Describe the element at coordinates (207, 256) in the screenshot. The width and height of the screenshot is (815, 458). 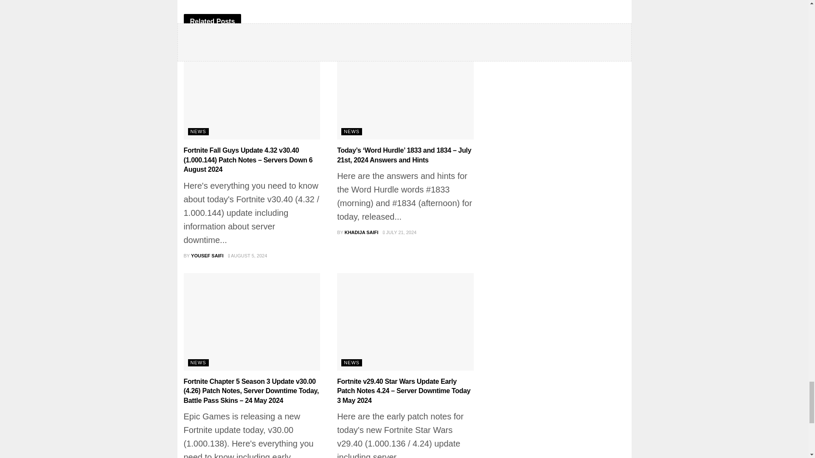
I see `YOUSEF SAIFI` at that location.